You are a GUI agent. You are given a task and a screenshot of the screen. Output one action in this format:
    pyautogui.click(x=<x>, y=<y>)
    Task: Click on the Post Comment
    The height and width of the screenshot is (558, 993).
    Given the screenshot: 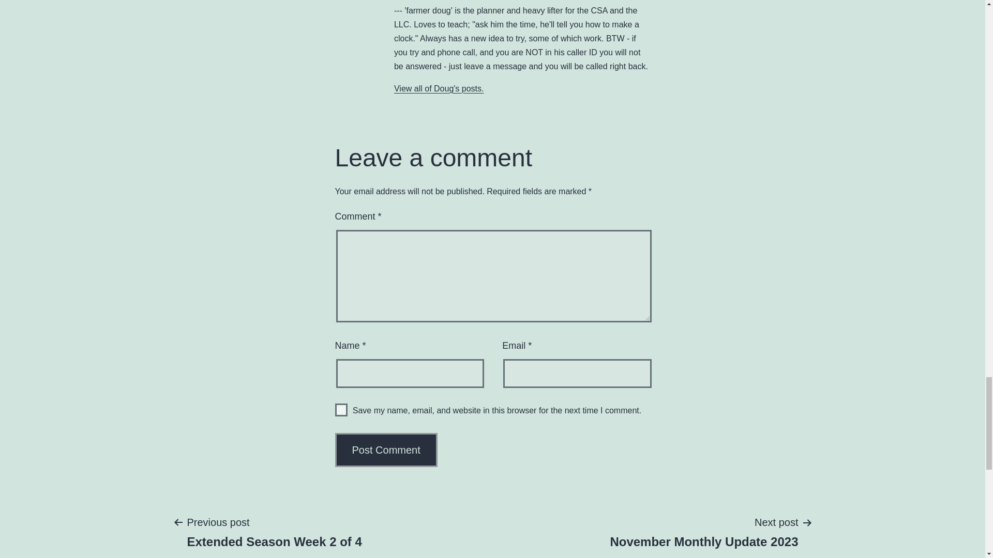 What is the action you would take?
    pyautogui.click(x=341, y=409)
    